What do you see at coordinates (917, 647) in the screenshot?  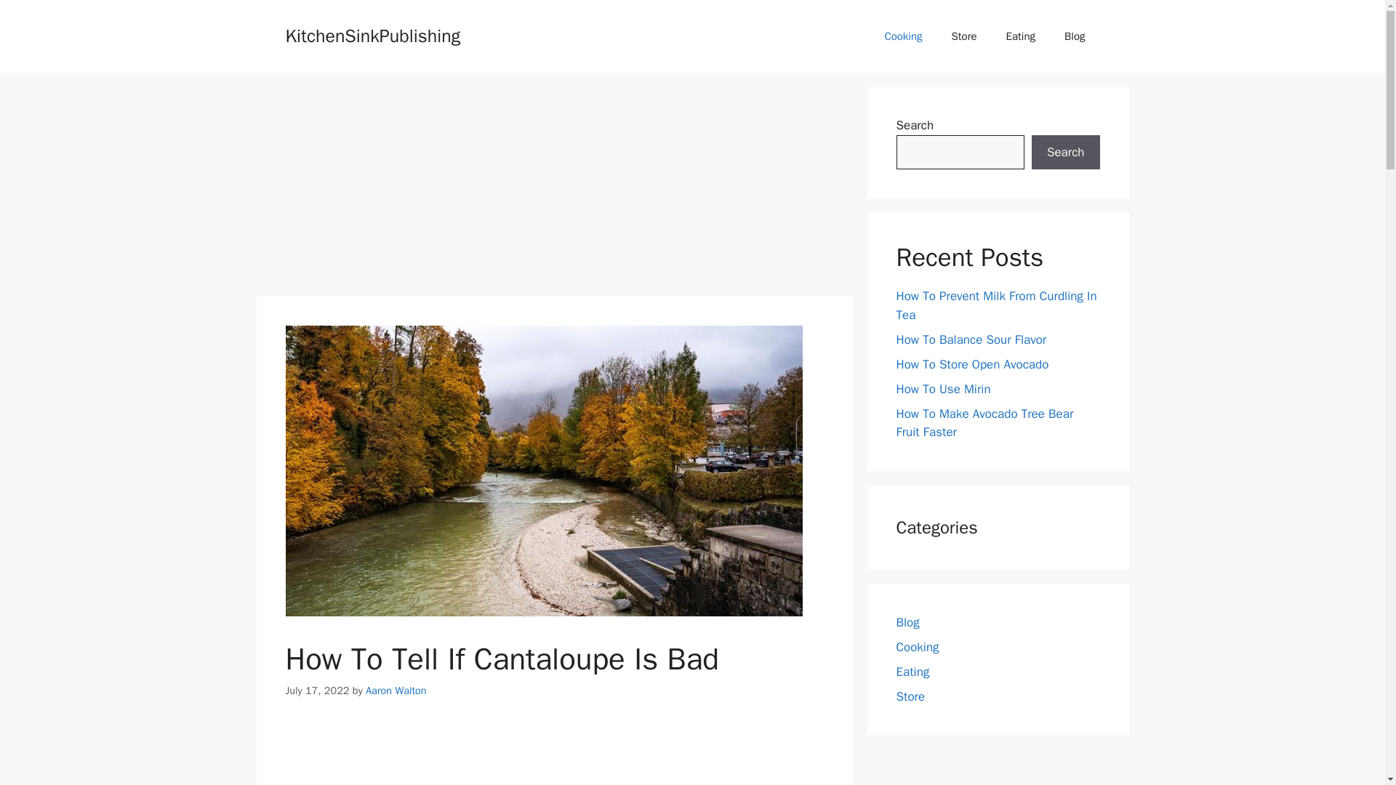 I see `Cooking` at bounding box center [917, 647].